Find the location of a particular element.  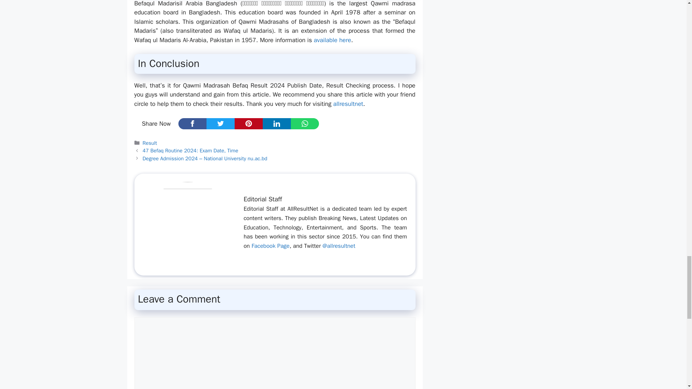

47 Befaq Routine 2024: Exam Date, Time is located at coordinates (190, 151).